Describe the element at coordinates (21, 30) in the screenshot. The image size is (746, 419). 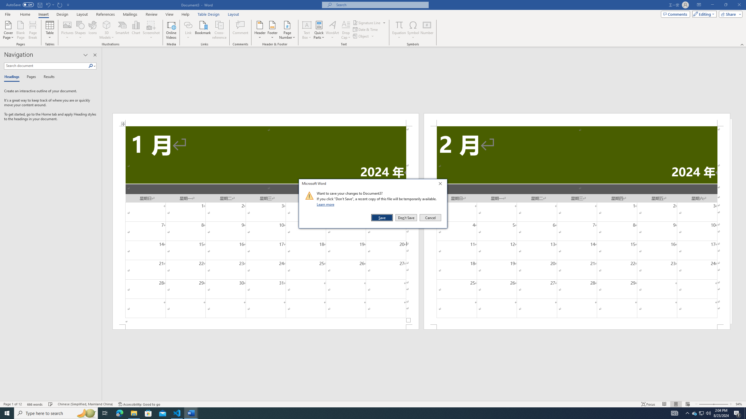
I see `Blank Page` at that location.